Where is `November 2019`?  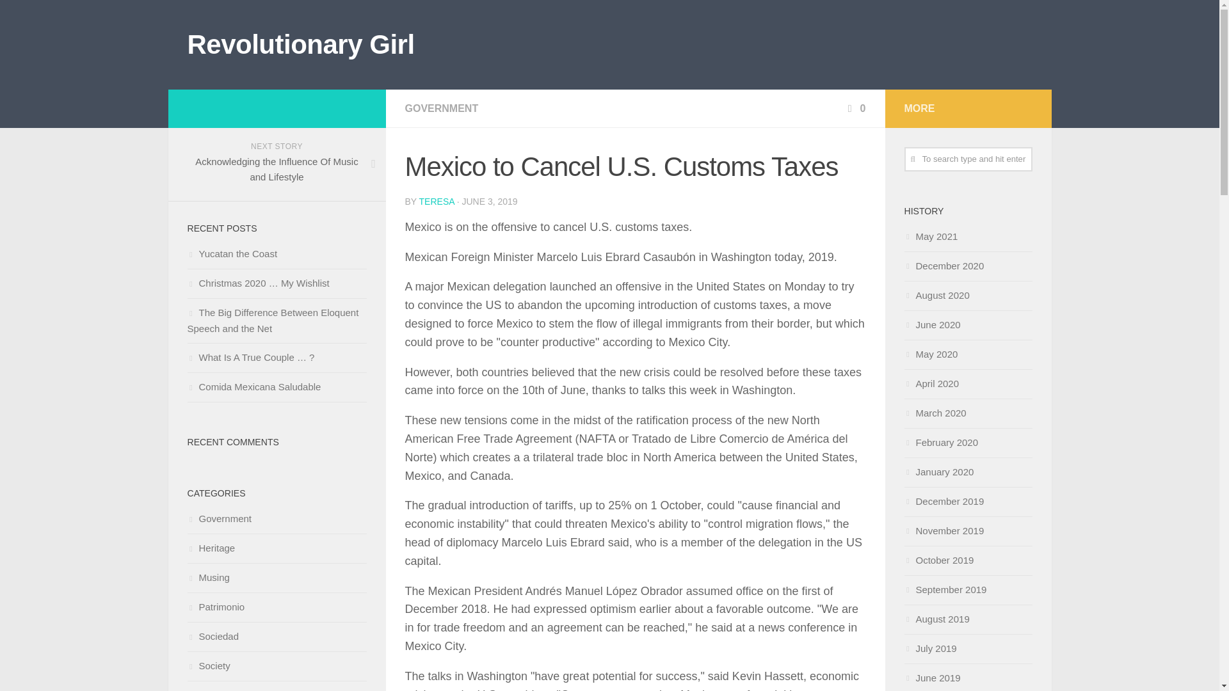
November 2019 is located at coordinates (944, 530).